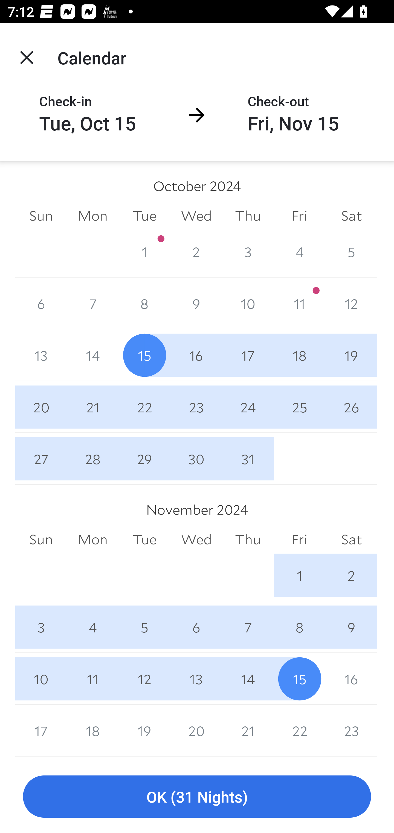 Image resolution: width=394 pixels, height=833 pixels. Describe the element at coordinates (299, 540) in the screenshot. I see `Fri` at that location.